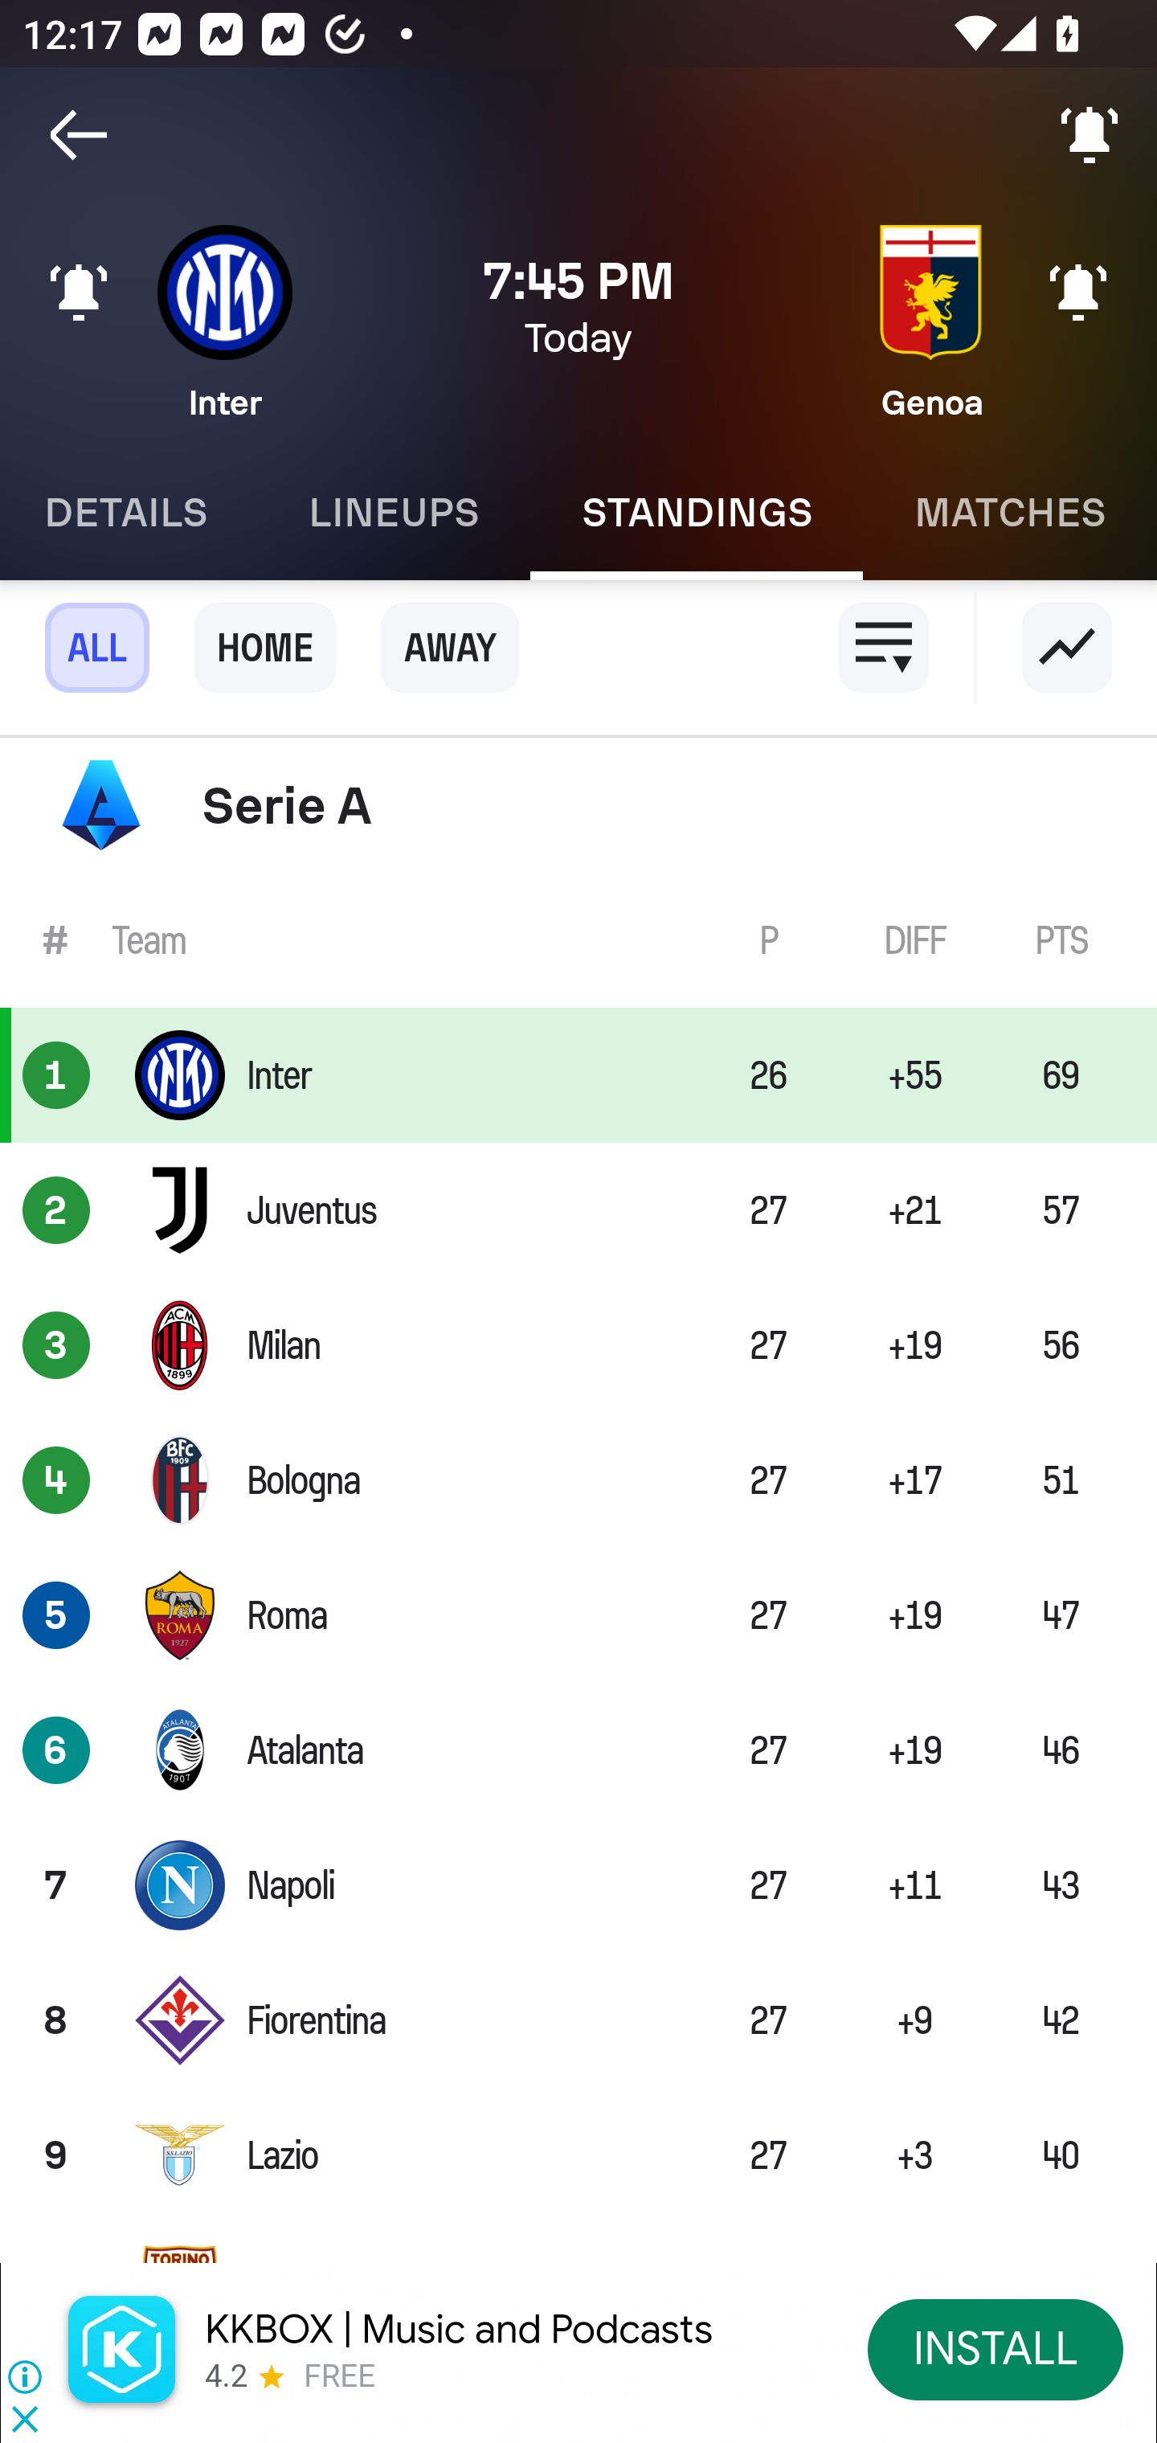  I want to click on Matches MATCHES, so click(1010, 513).